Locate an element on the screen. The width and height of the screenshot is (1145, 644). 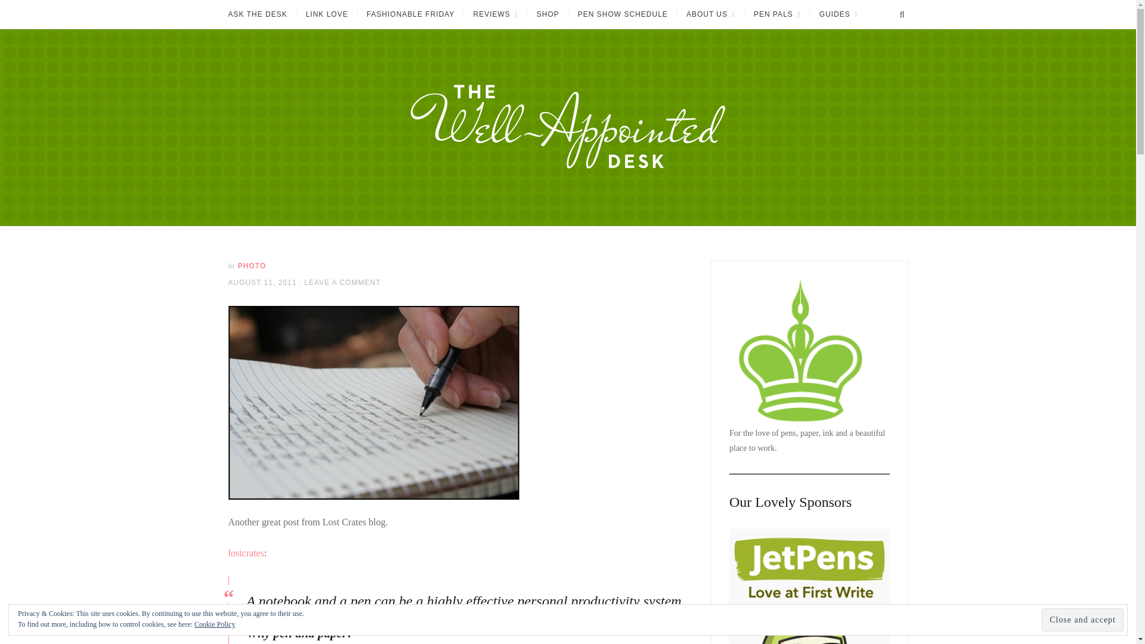
PEN SHOW SCHEDULE is located at coordinates (622, 14).